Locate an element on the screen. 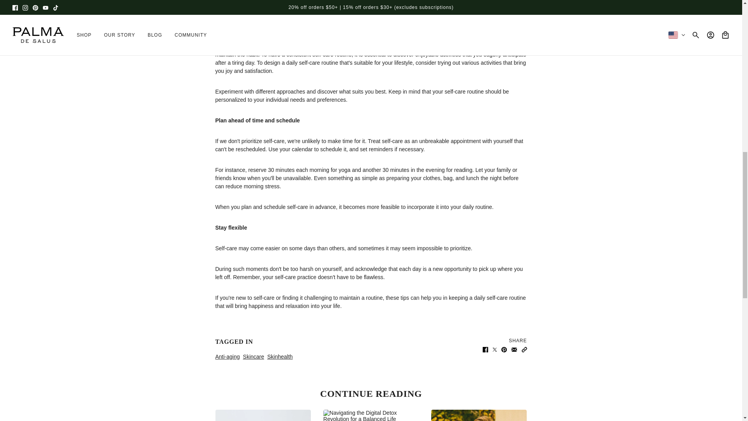 The image size is (748, 421). Anti-aging is located at coordinates (227, 357).